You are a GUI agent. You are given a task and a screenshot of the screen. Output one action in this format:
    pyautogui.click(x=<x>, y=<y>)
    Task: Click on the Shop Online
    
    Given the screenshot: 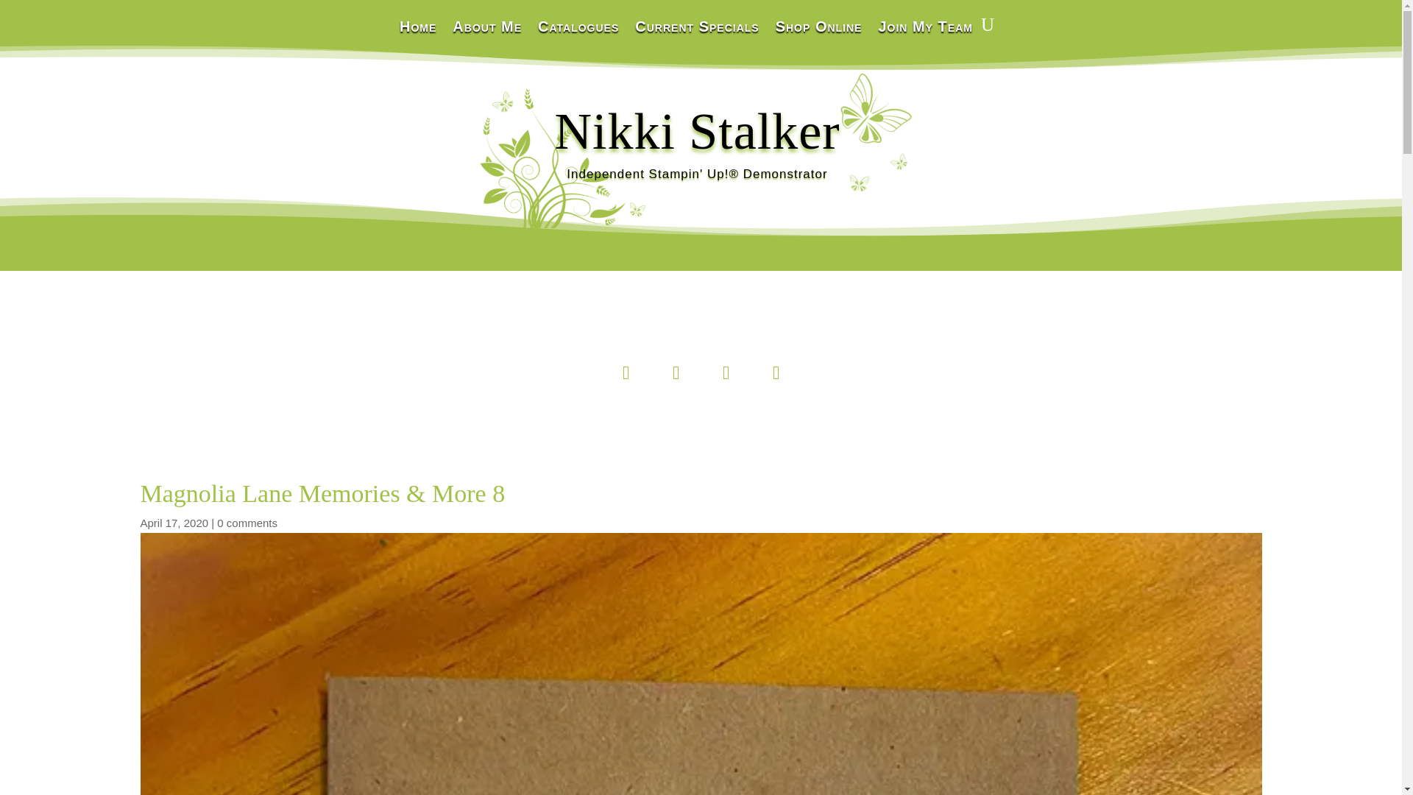 What is the action you would take?
    pyautogui.click(x=818, y=37)
    